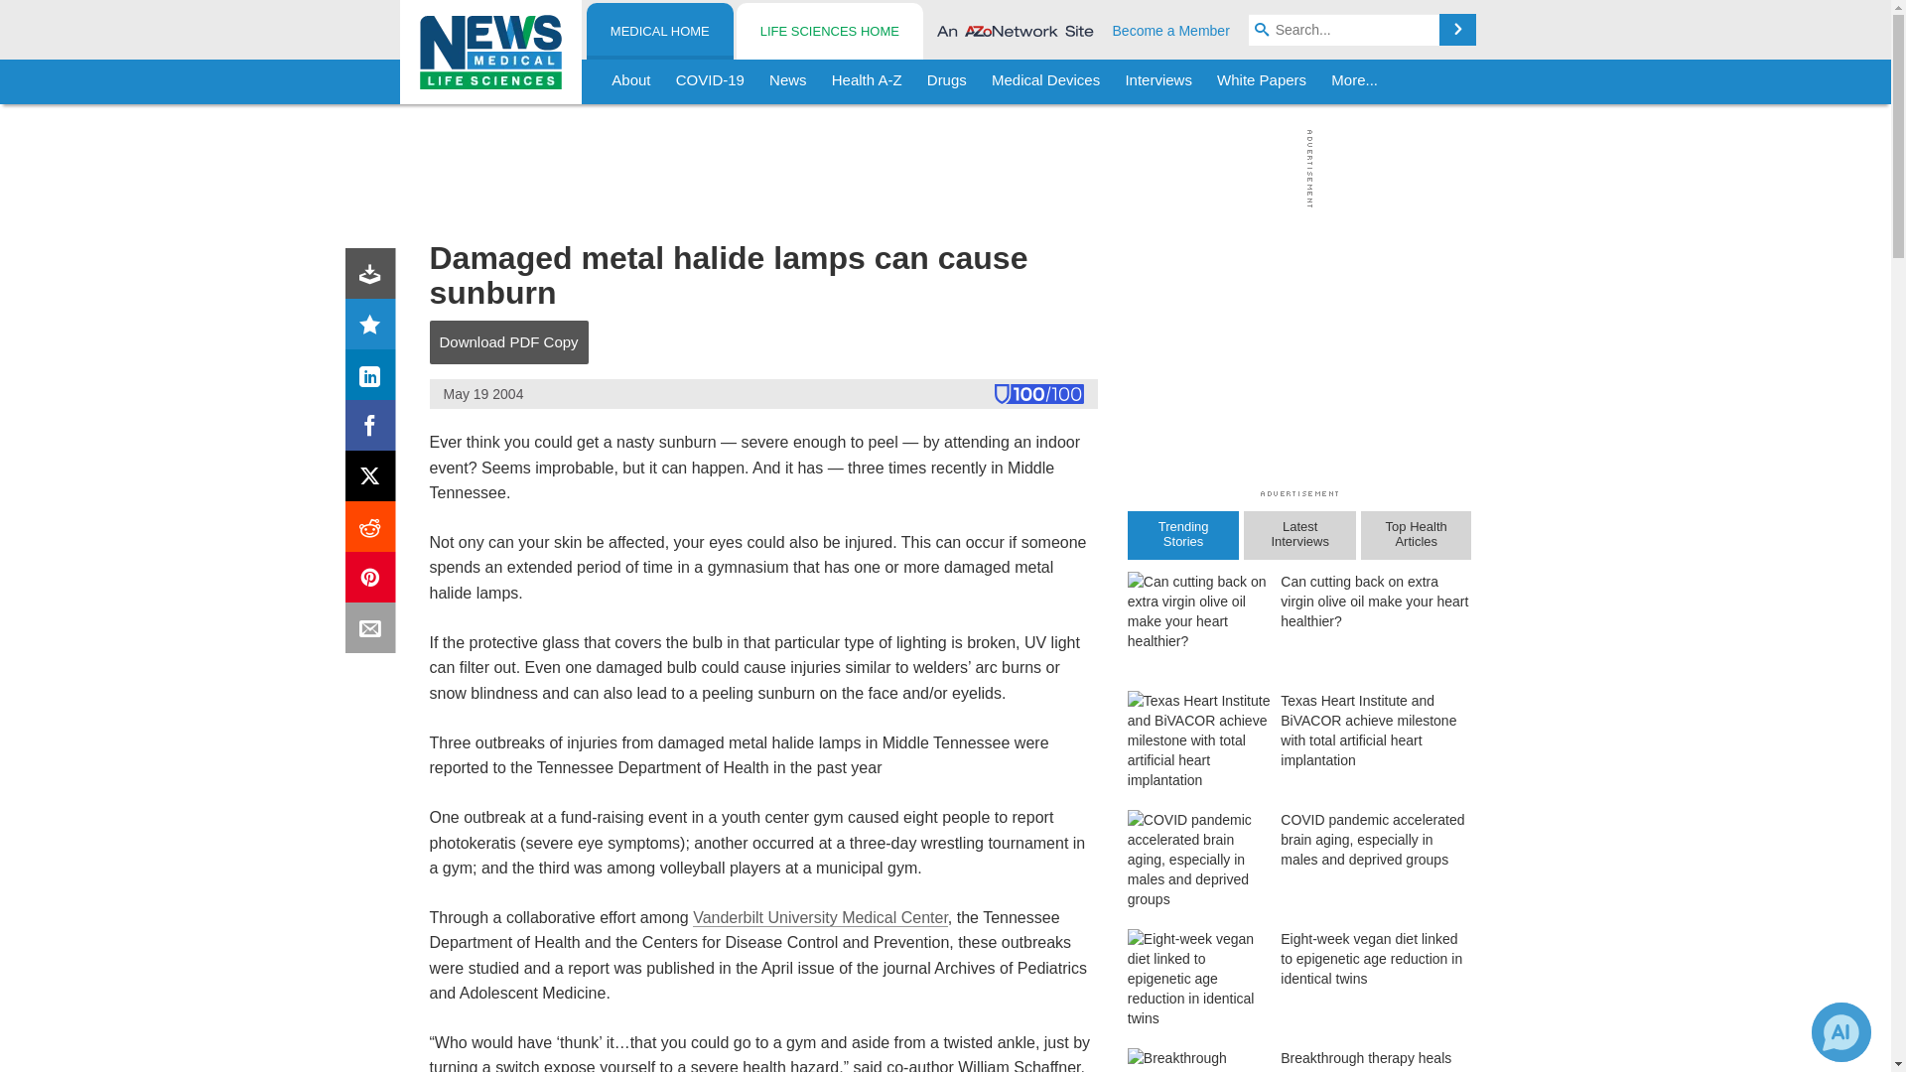  Describe the element at coordinates (631, 81) in the screenshot. I see `About` at that location.